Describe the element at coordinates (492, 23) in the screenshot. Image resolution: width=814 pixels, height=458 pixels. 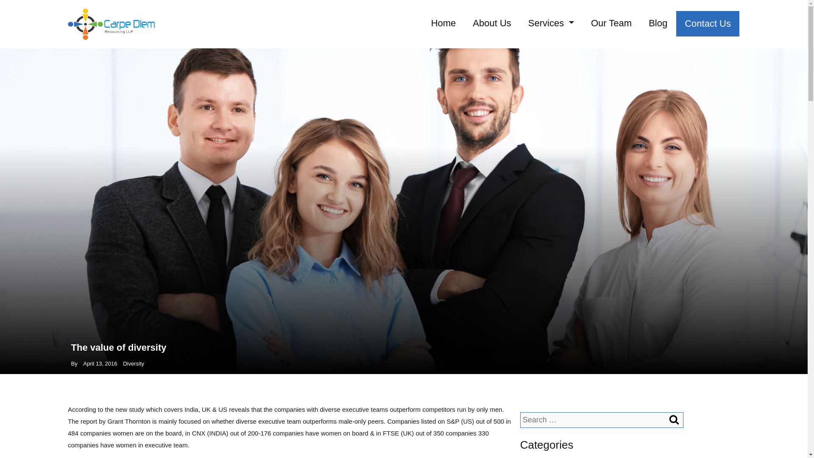
I see `About Us` at that location.